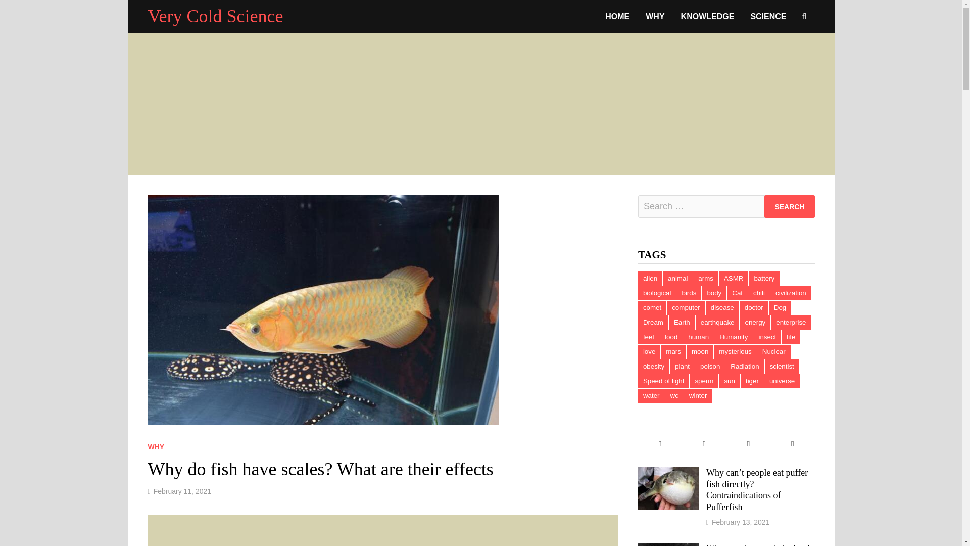 This screenshot has height=546, width=970. What do you see at coordinates (215, 16) in the screenshot?
I see `Very Cold Science` at bounding box center [215, 16].